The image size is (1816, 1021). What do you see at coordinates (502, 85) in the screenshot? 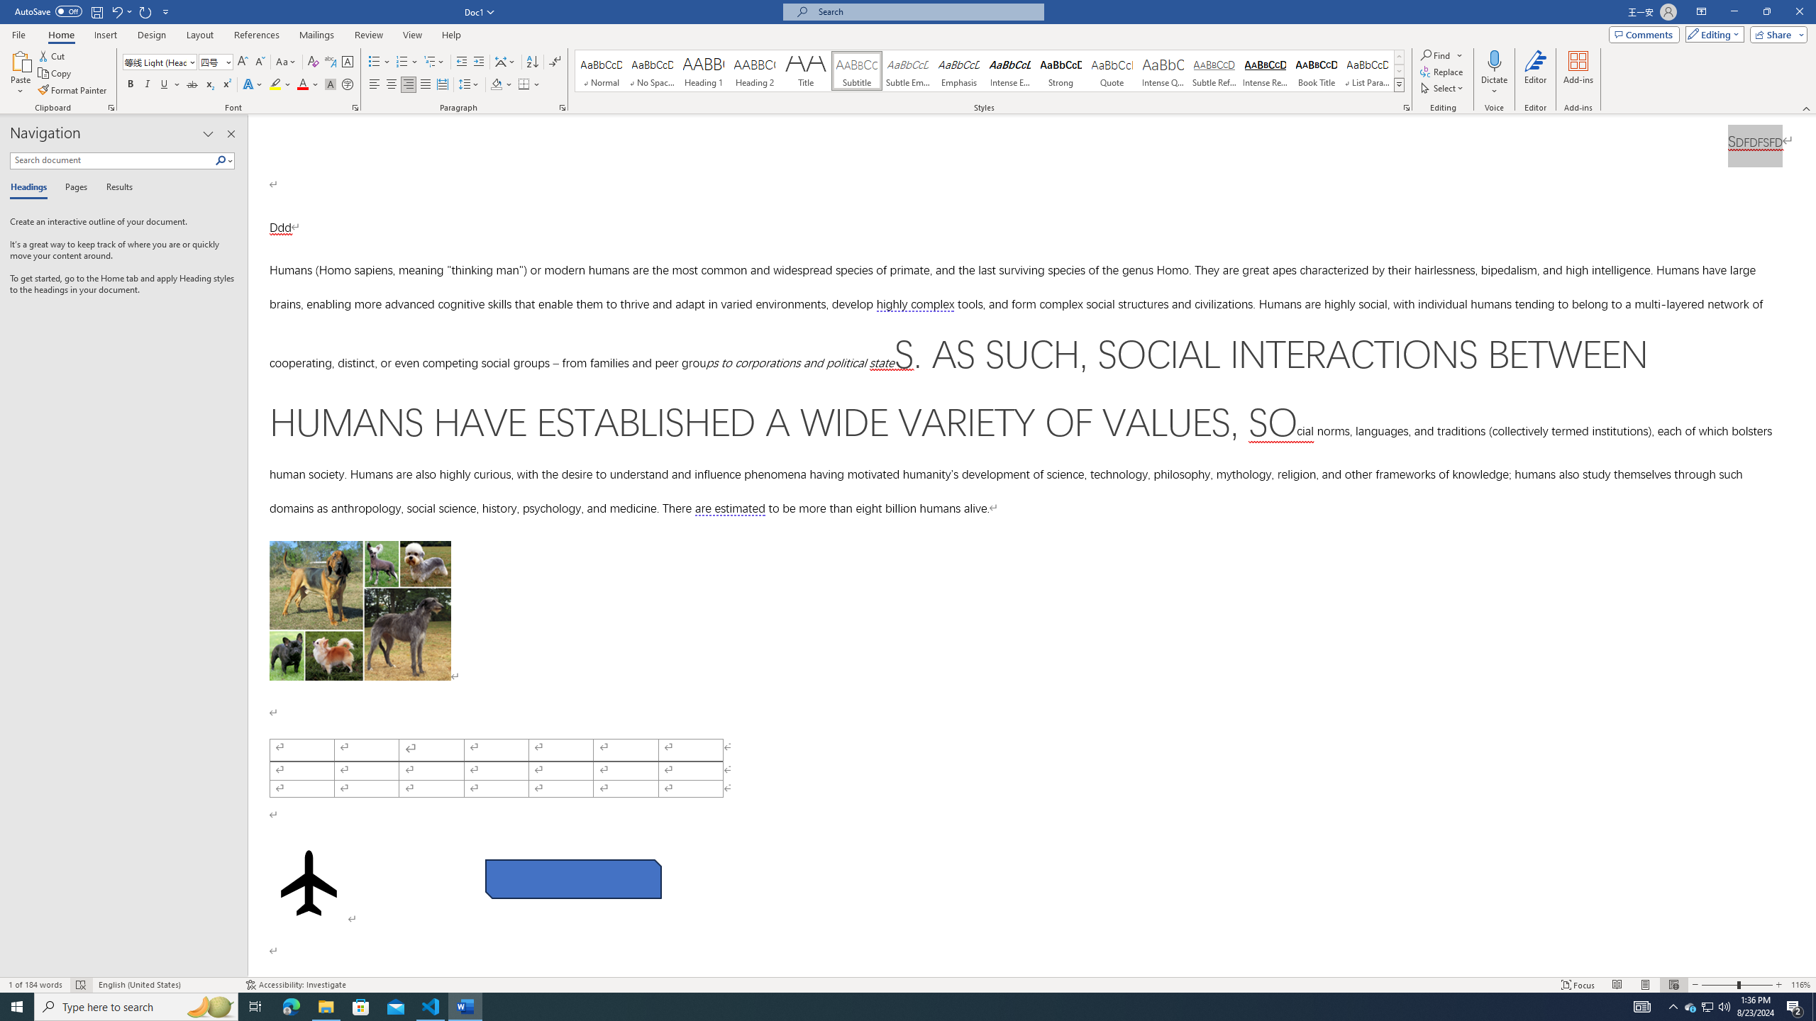
I see `Shading` at bounding box center [502, 85].